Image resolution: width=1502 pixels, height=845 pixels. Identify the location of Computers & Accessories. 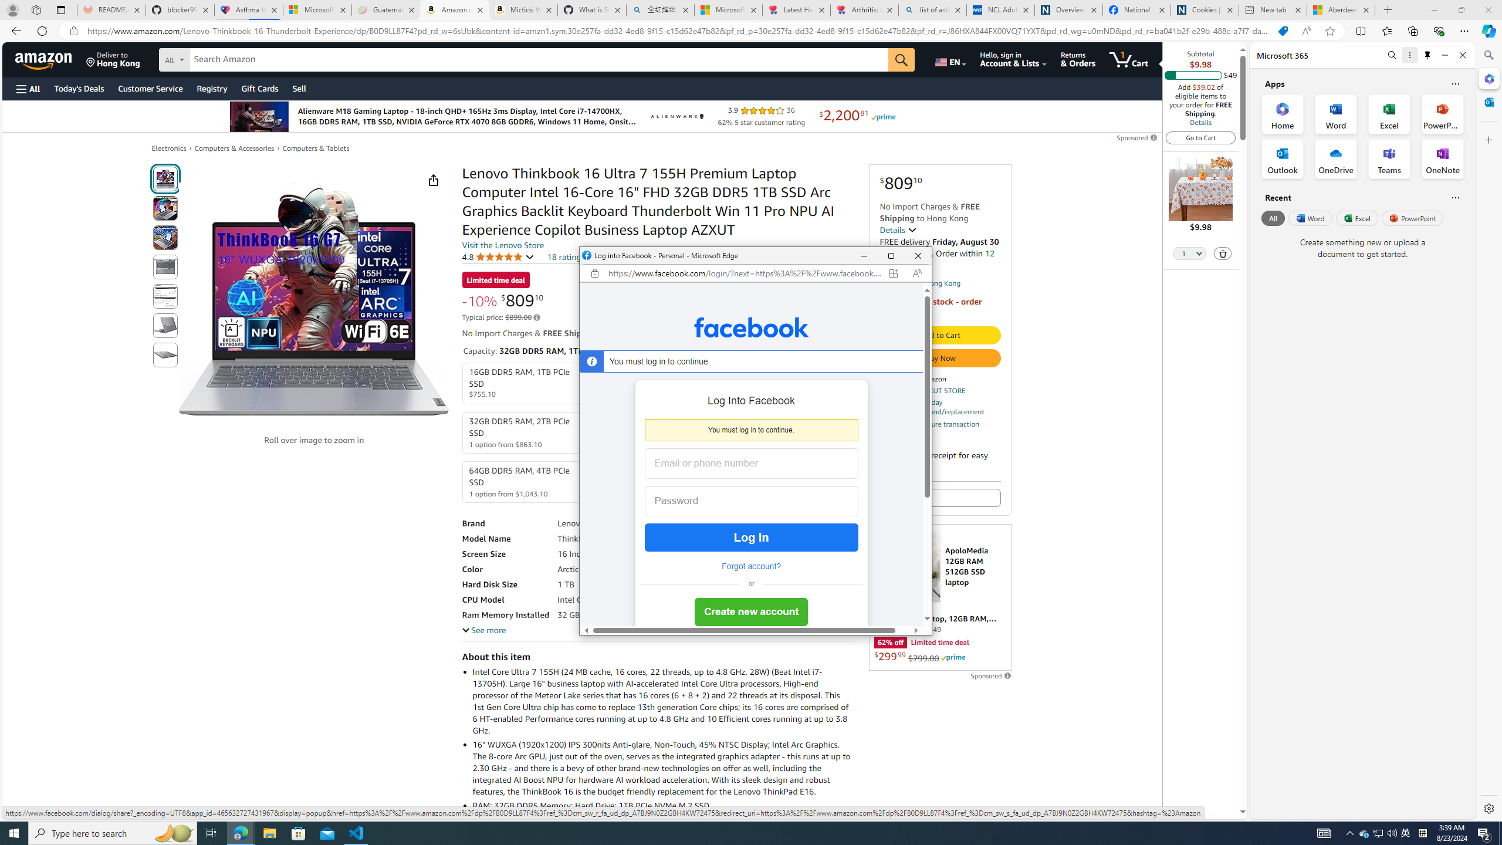
(234, 148).